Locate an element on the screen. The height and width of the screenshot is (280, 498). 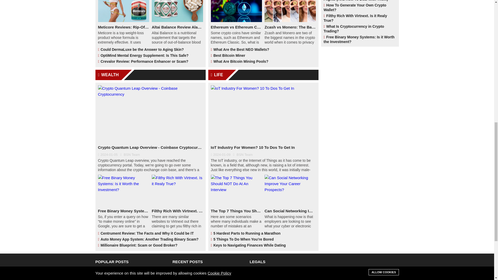
Best Bitcoin Miner is located at coordinates (263, 55).